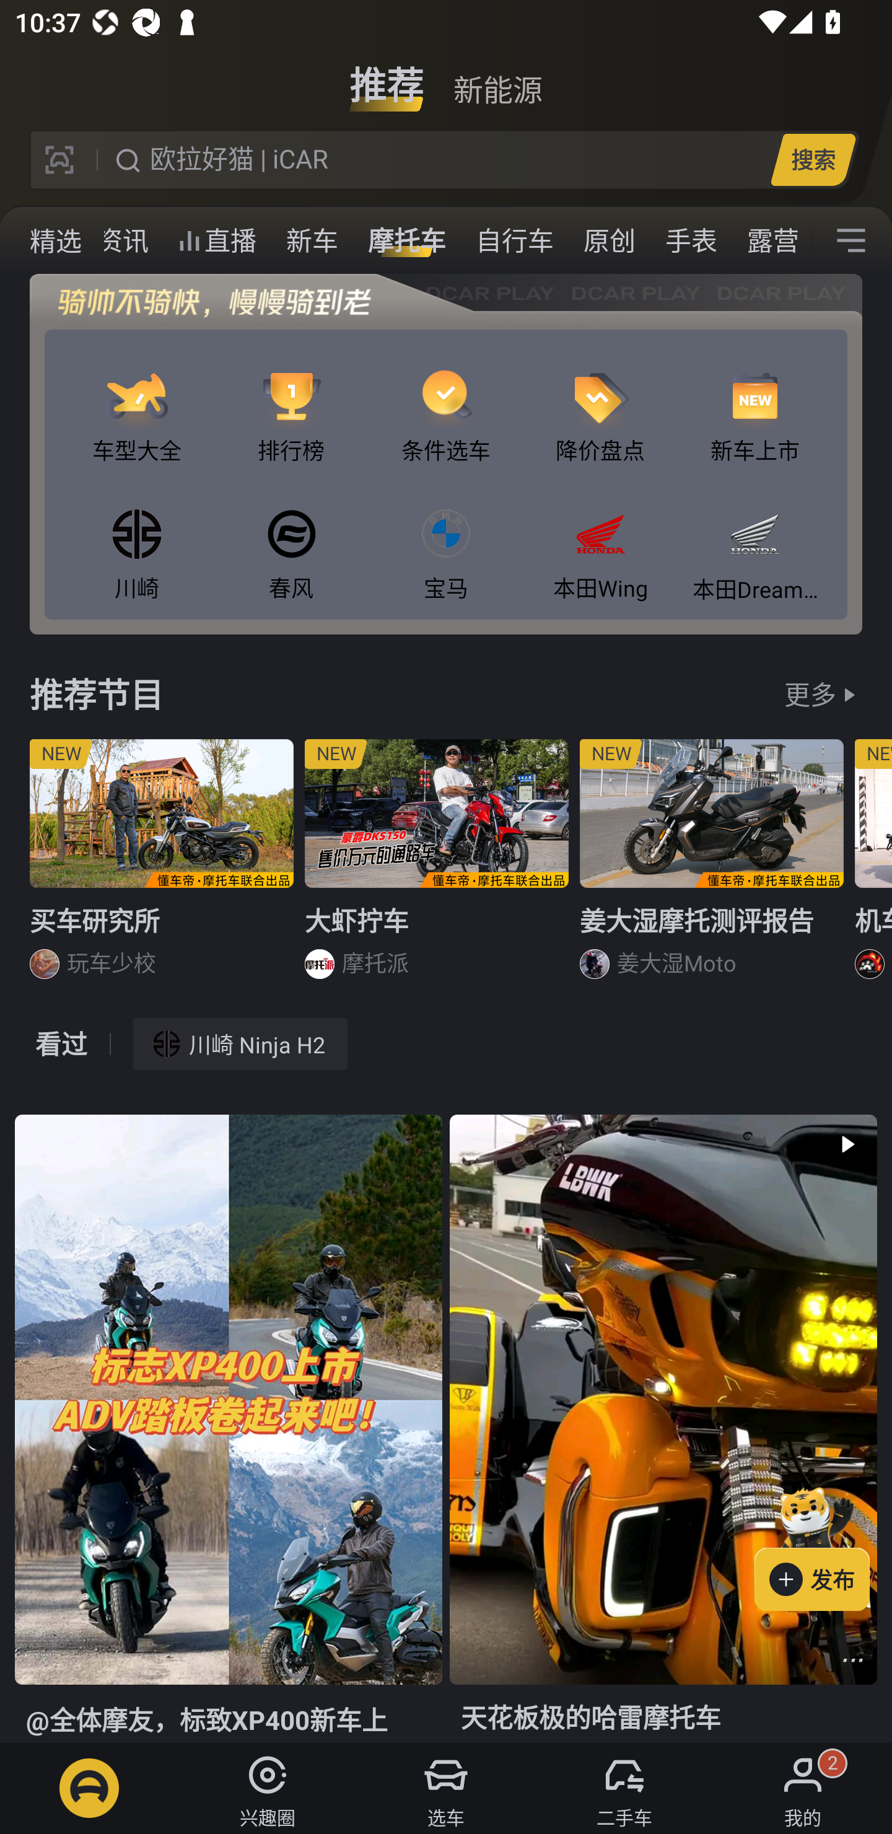 The height and width of the screenshot is (1834, 892). I want to click on 直播, so click(217, 240).